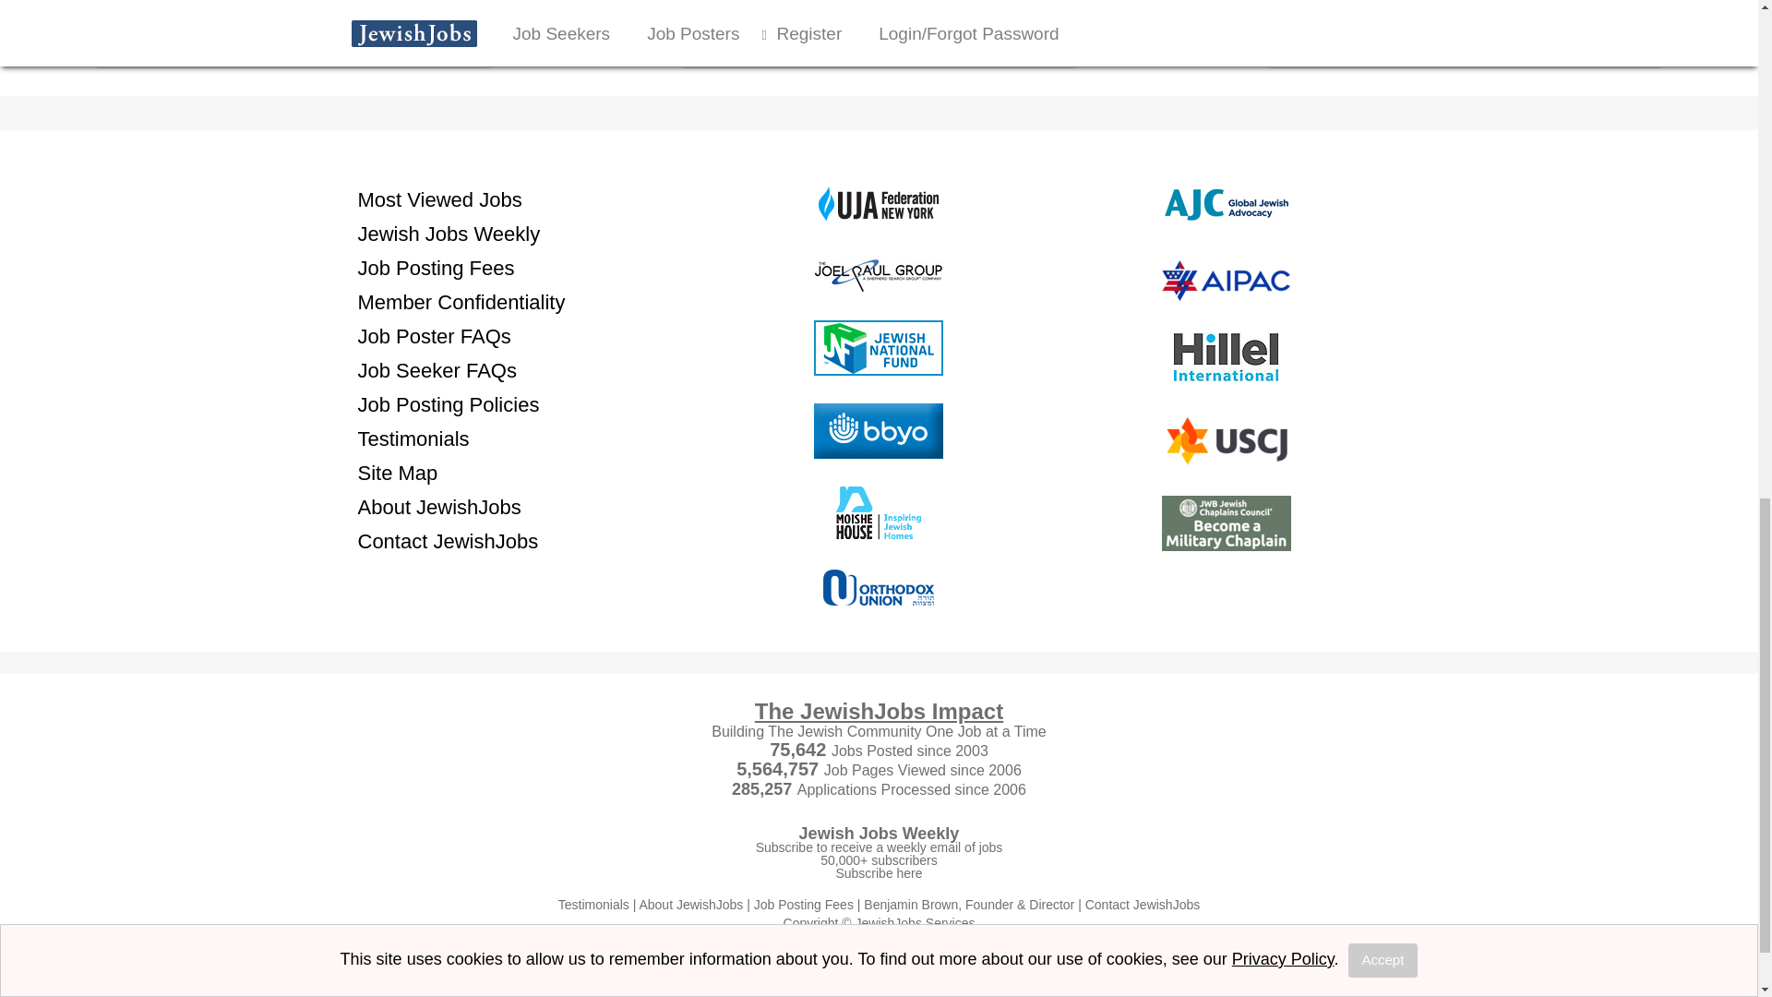 This screenshot has width=1772, height=997. Describe the element at coordinates (397, 471) in the screenshot. I see `Site Map` at that location.